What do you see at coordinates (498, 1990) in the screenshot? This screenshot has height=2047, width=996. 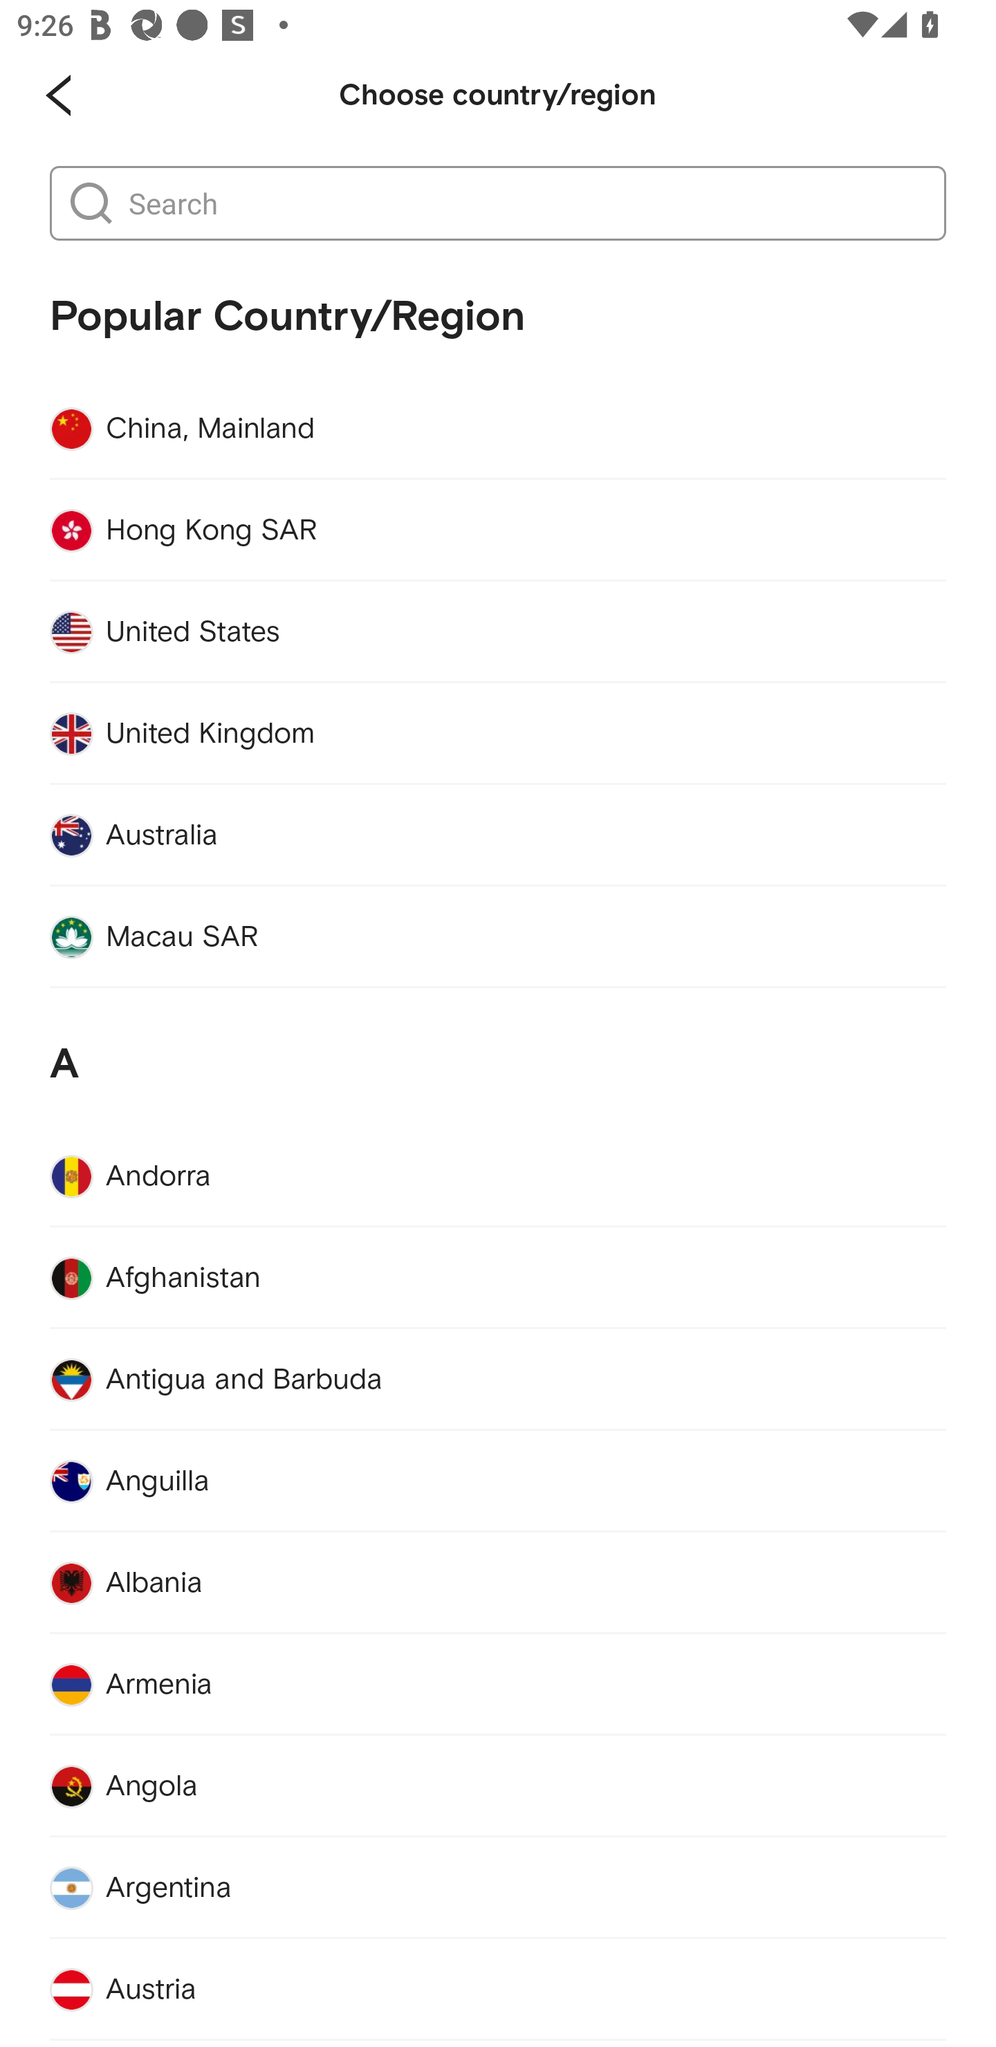 I see `Austria` at bounding box center [498, 1990].